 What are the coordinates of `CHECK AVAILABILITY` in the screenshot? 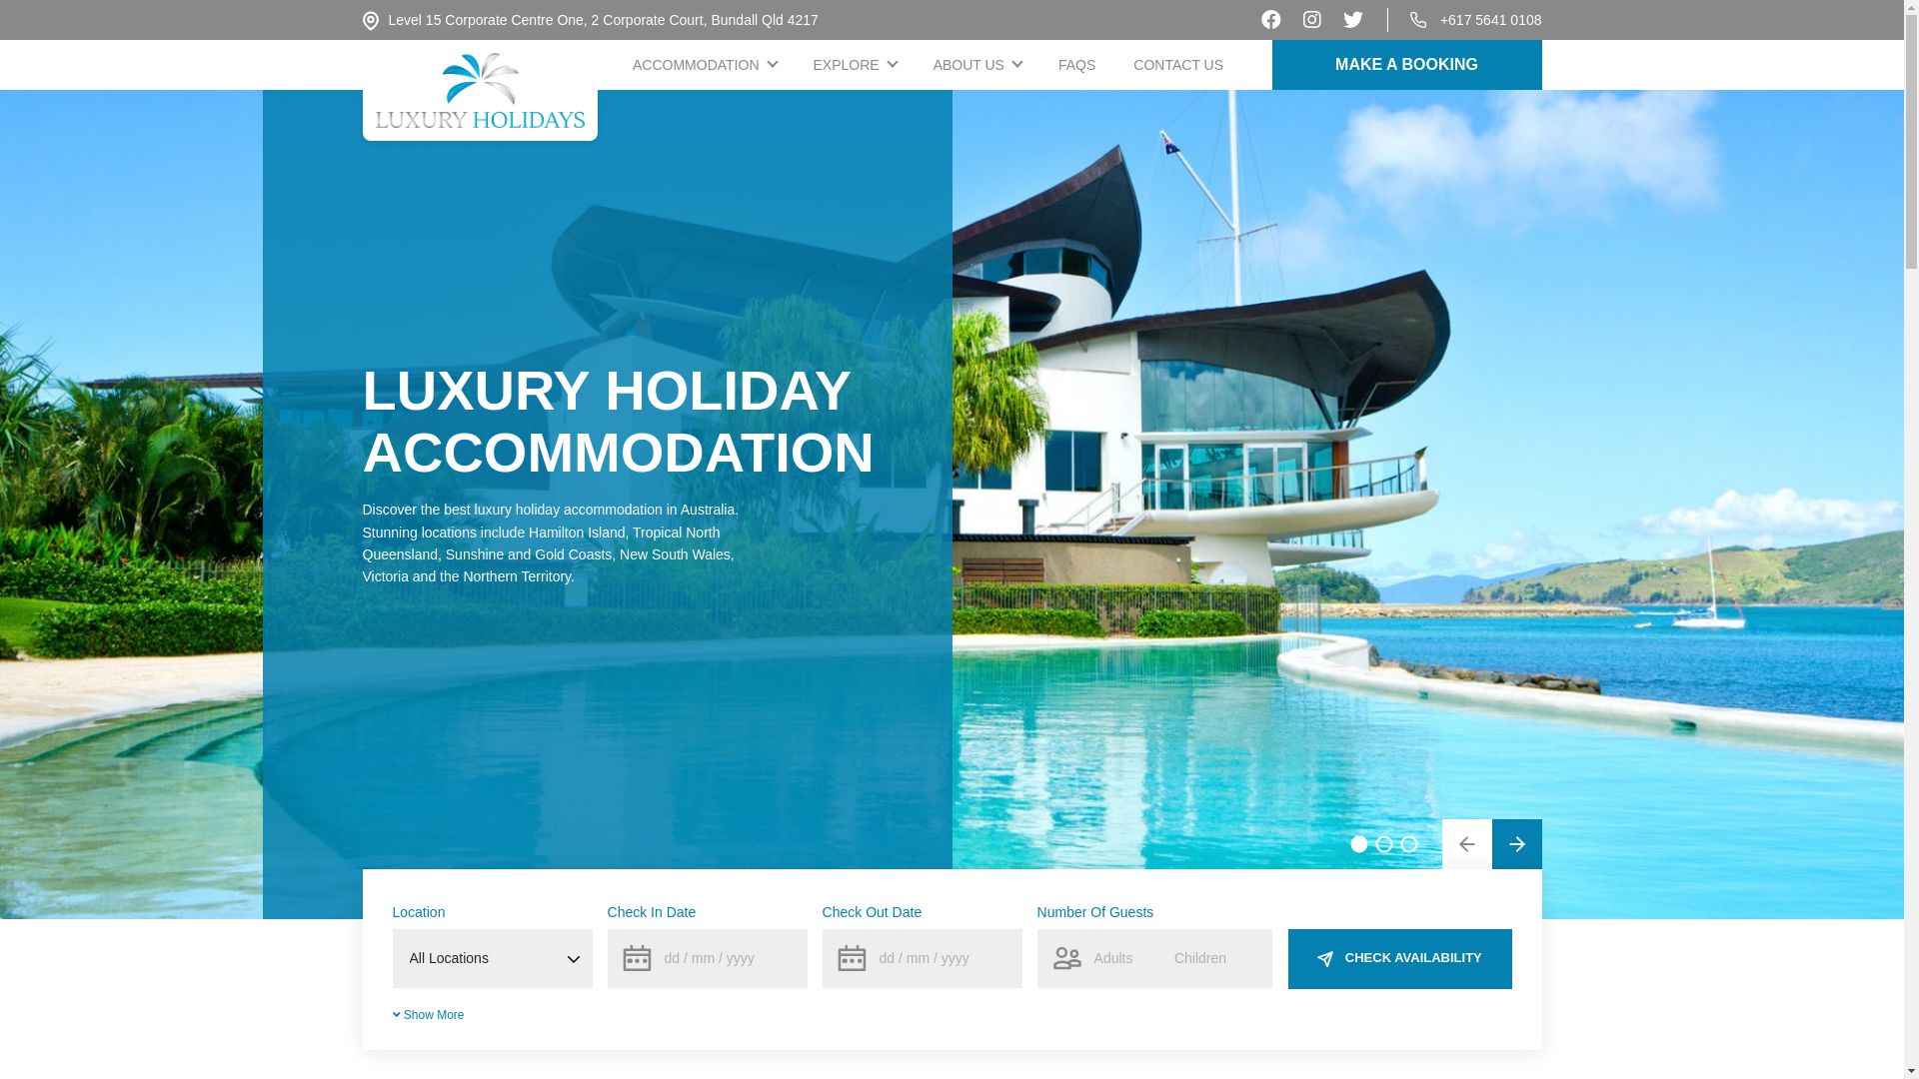 It's located at (1399, 959).